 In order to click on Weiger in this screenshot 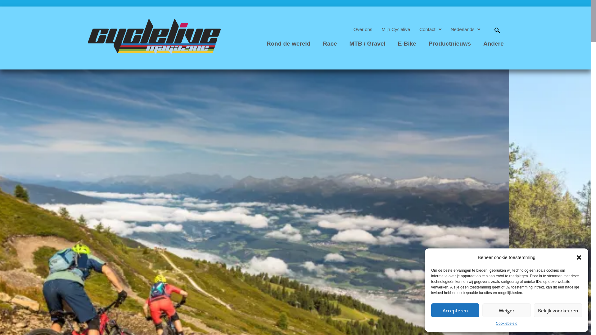, I will do `click(507, 310)`.